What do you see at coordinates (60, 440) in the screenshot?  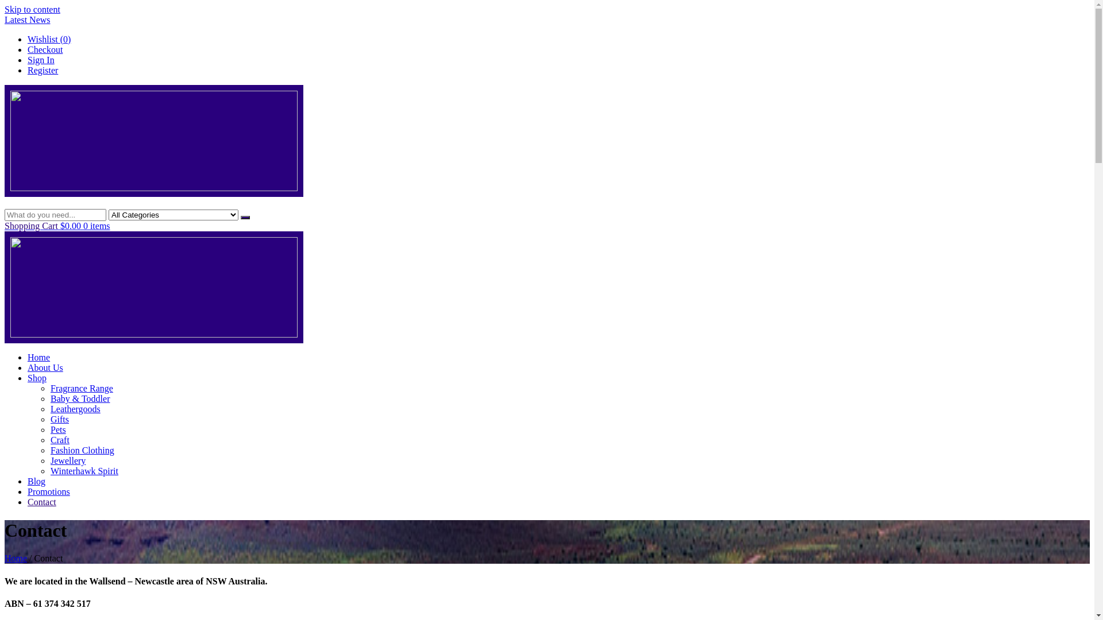 I see `Craft` at bounding box center [60, 440].